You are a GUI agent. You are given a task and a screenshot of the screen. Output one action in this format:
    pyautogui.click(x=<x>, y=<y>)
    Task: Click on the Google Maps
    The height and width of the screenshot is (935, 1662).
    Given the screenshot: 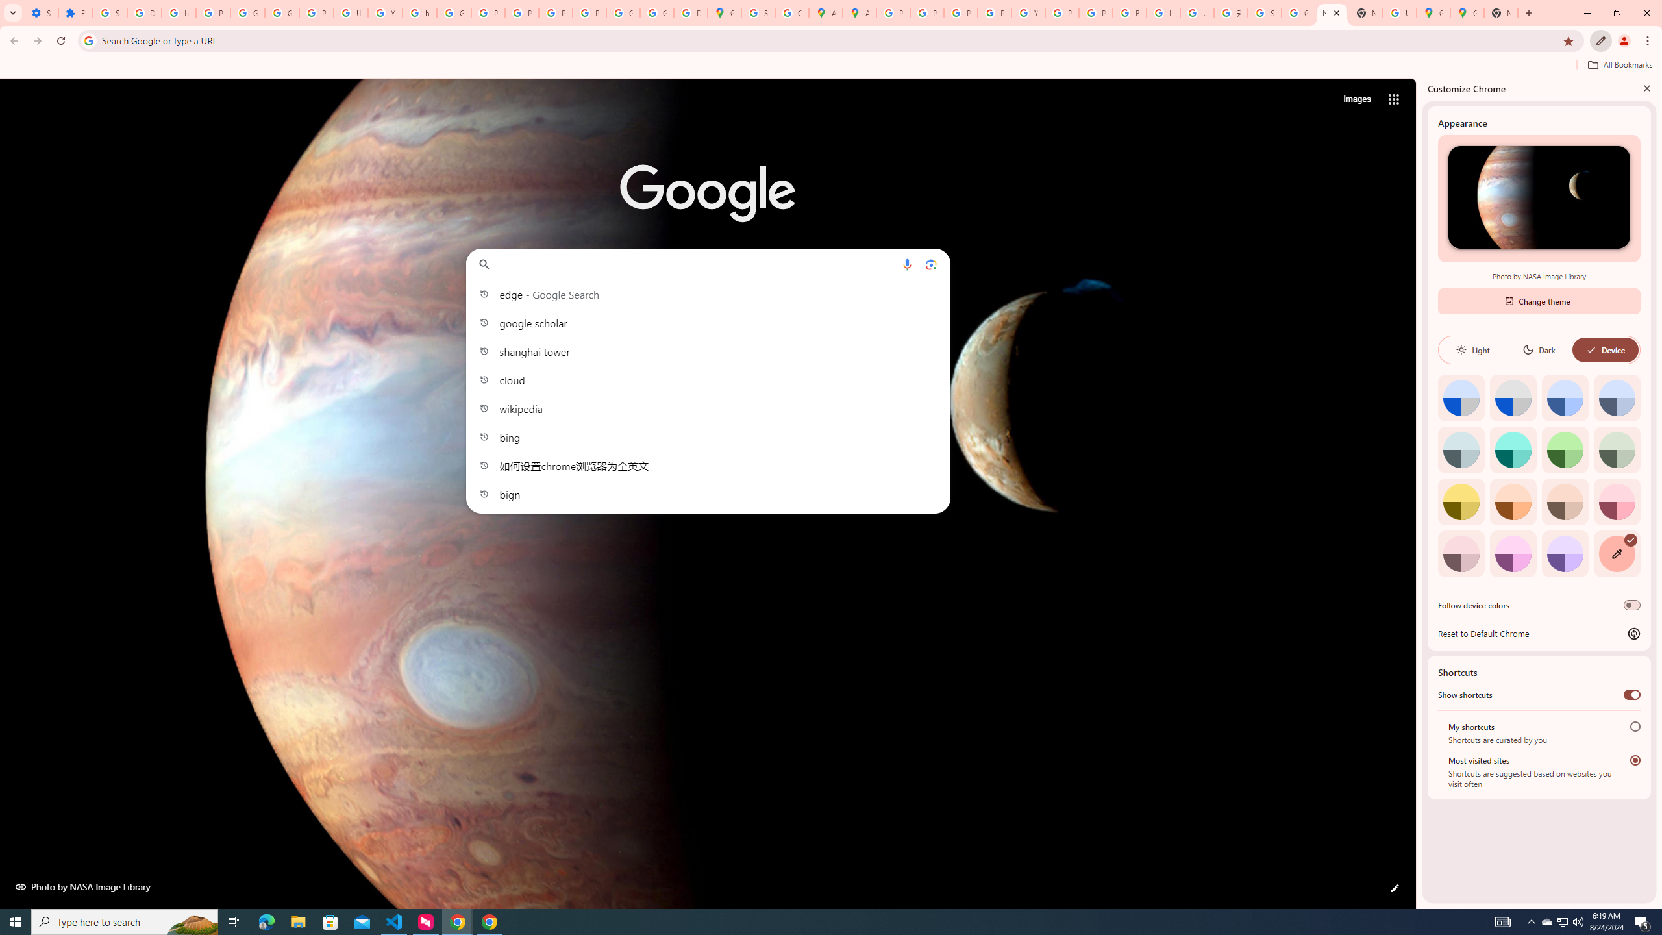 What is the action you would take?
    pyautogui.click(x=744, y=328)
    